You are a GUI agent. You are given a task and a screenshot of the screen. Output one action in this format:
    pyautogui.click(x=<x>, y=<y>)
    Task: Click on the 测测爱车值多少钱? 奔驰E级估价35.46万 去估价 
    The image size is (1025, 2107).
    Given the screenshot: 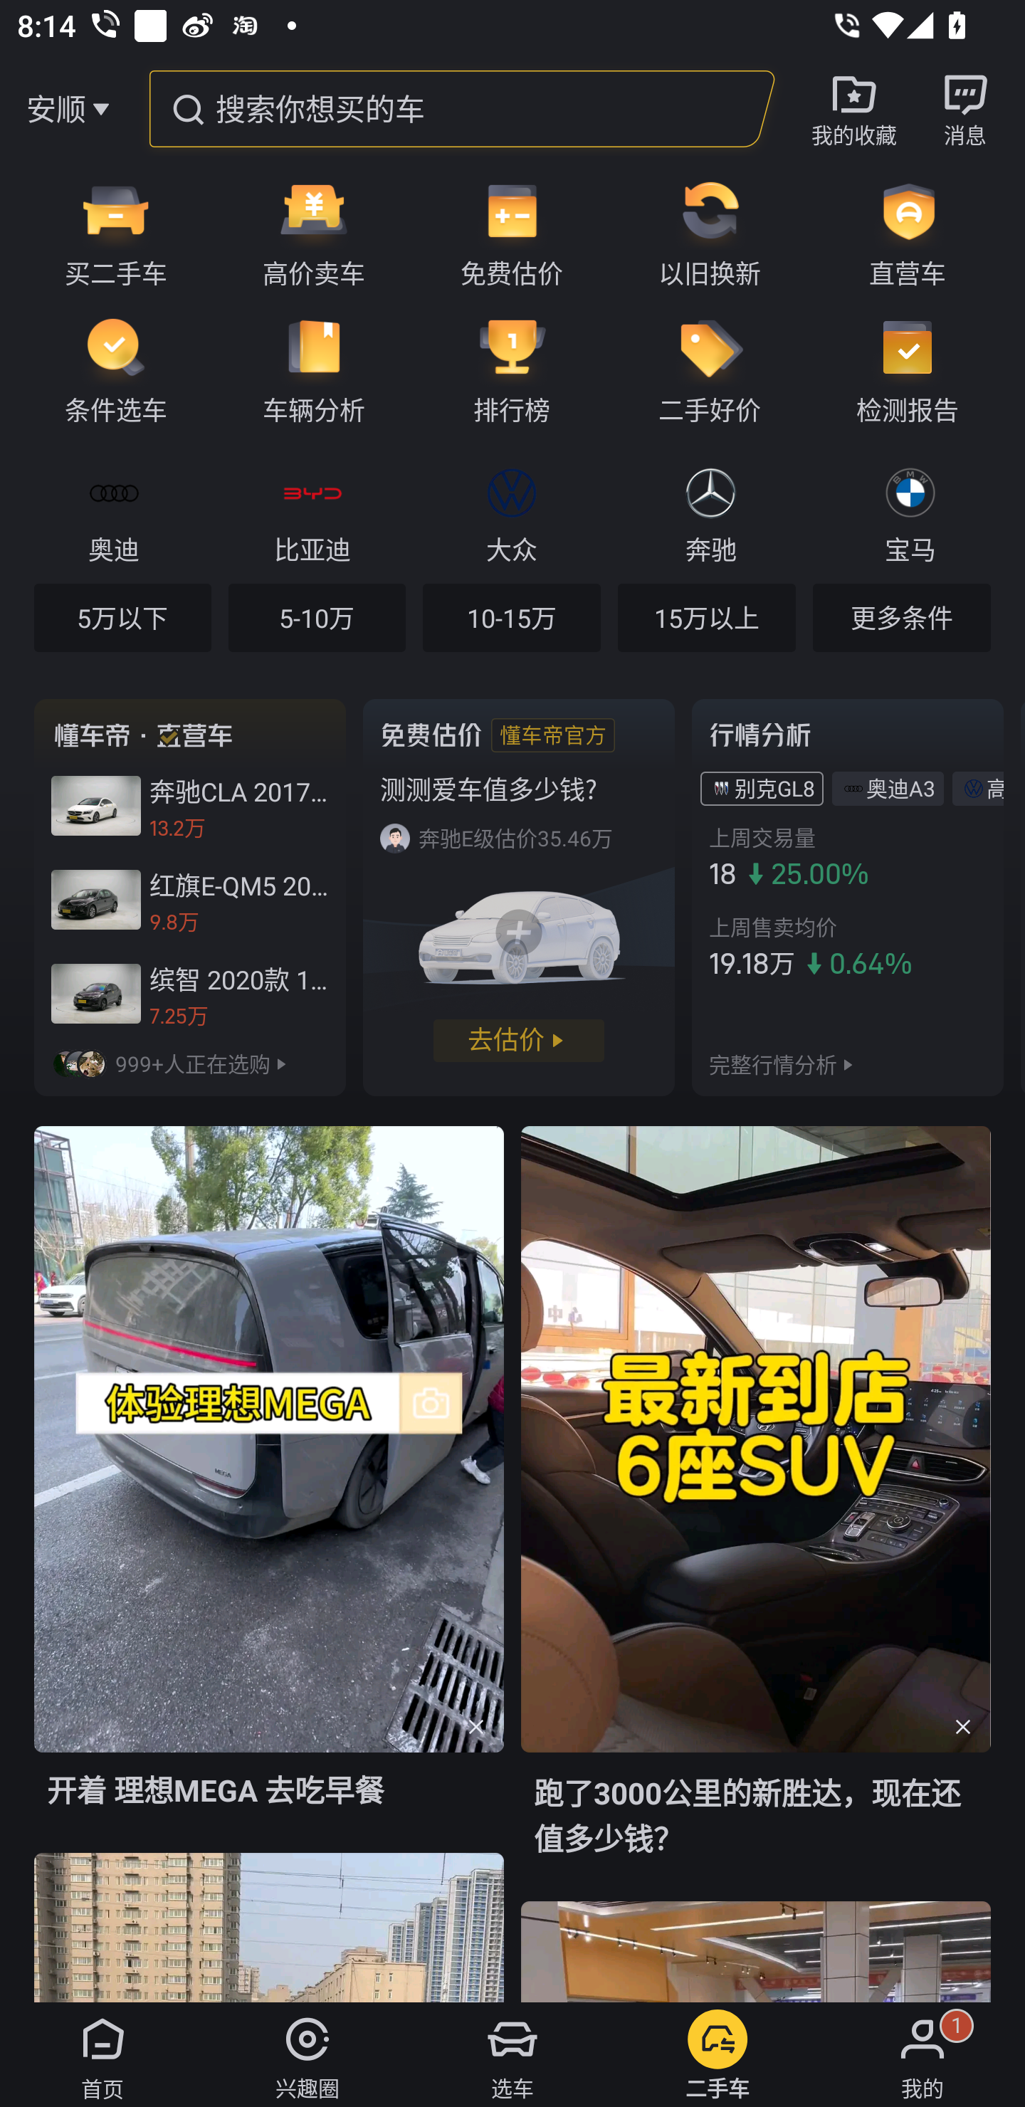 What is the action you would take?
    pyautogui.click(x=518, y=897)
    